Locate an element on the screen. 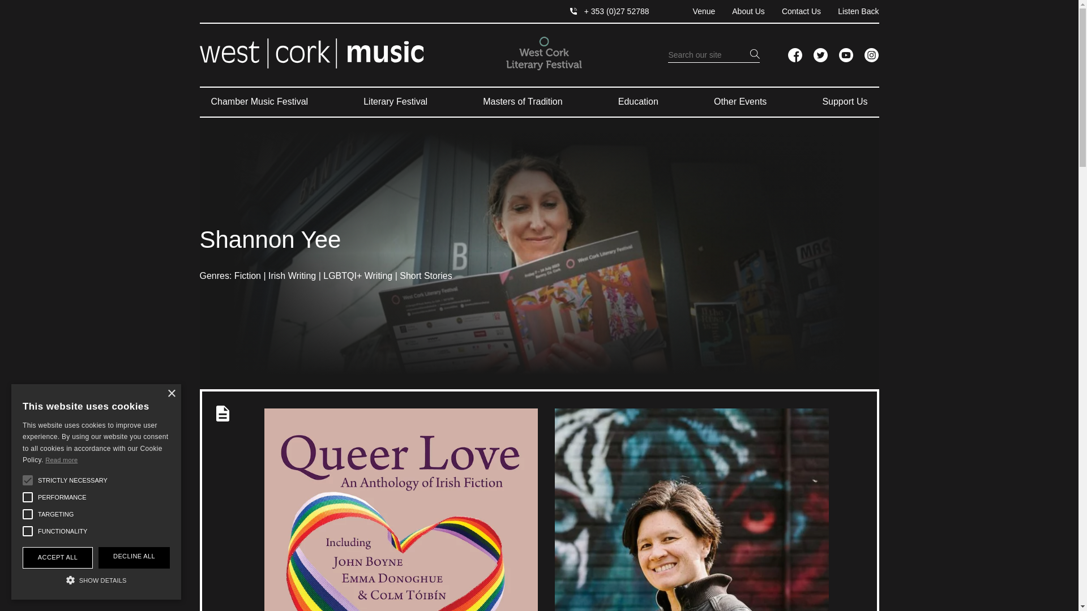  West Cork Music on twitter is located at coordinates (820, 55).